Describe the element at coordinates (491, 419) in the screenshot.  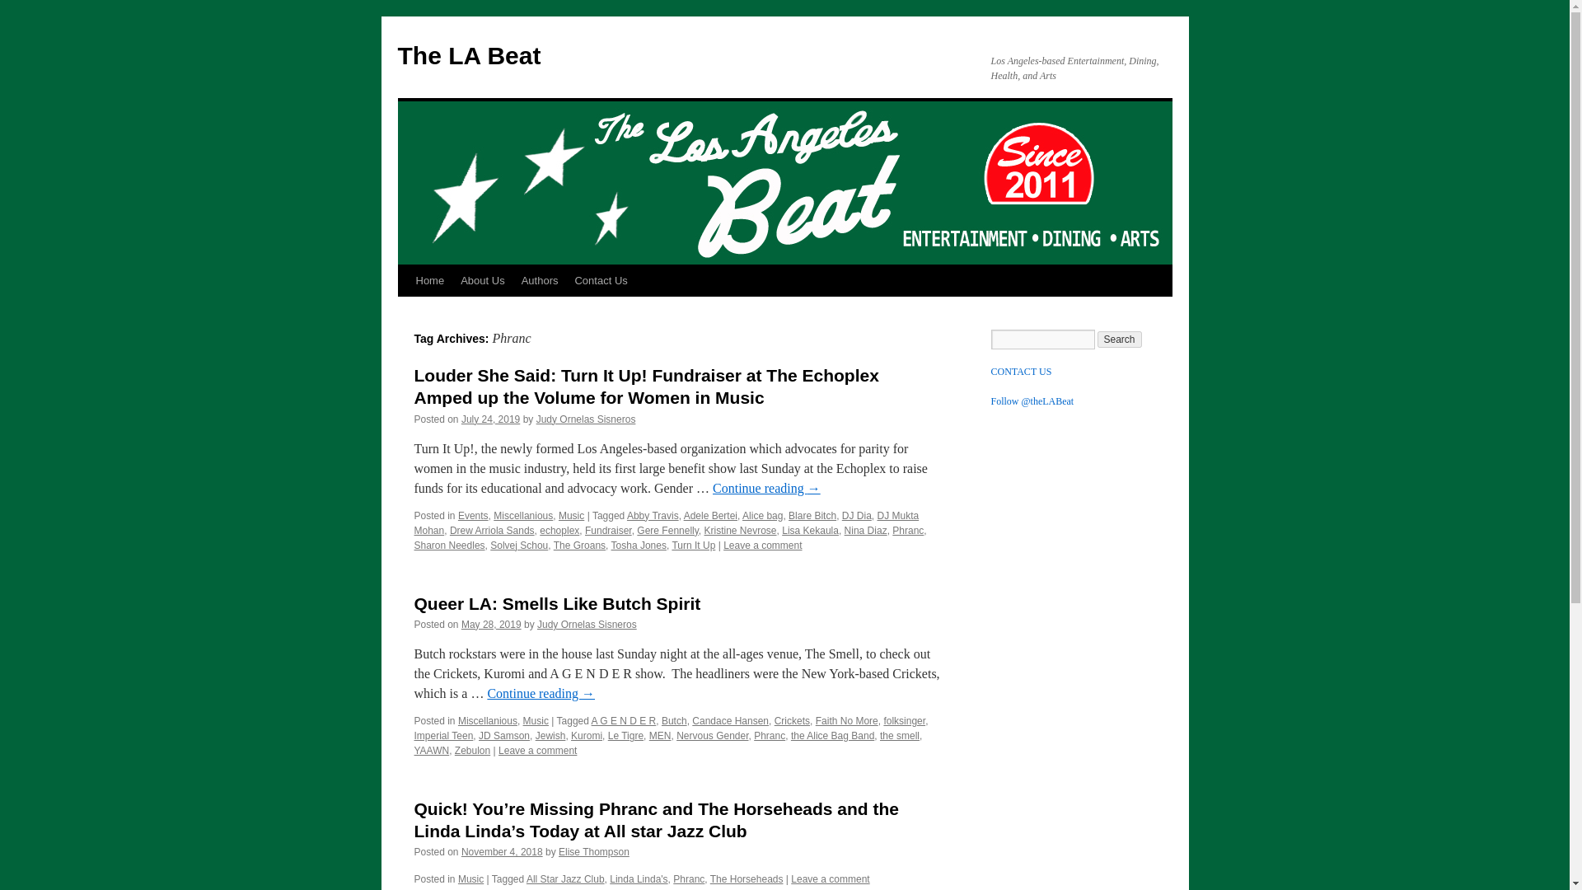
I see `July 24, 2019` at that location.